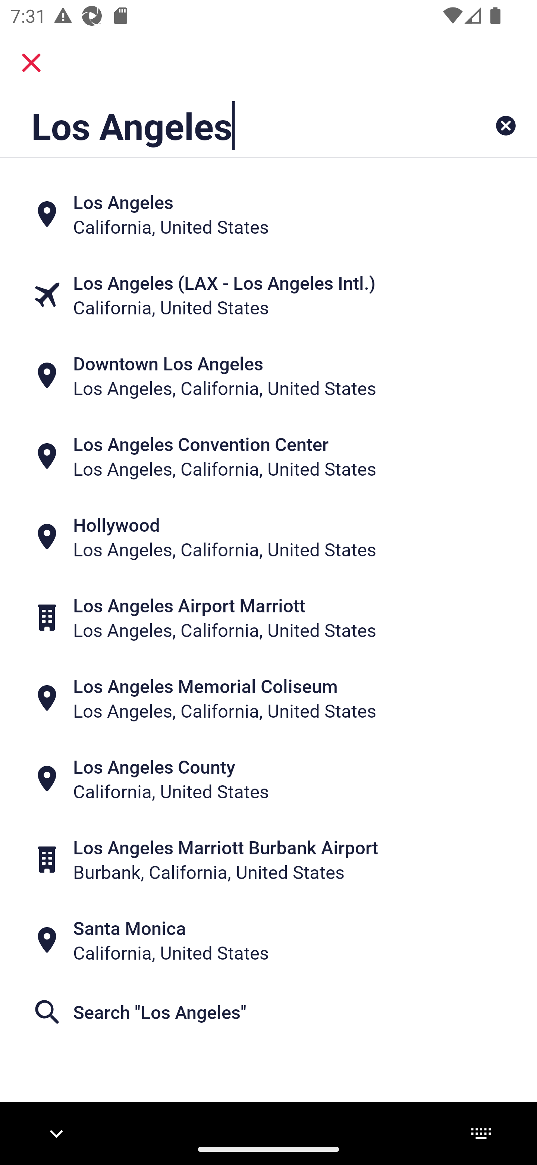 The height and width of the screenshot is (1165, 537). I want to click on Los Angeles, so click(222, 125).